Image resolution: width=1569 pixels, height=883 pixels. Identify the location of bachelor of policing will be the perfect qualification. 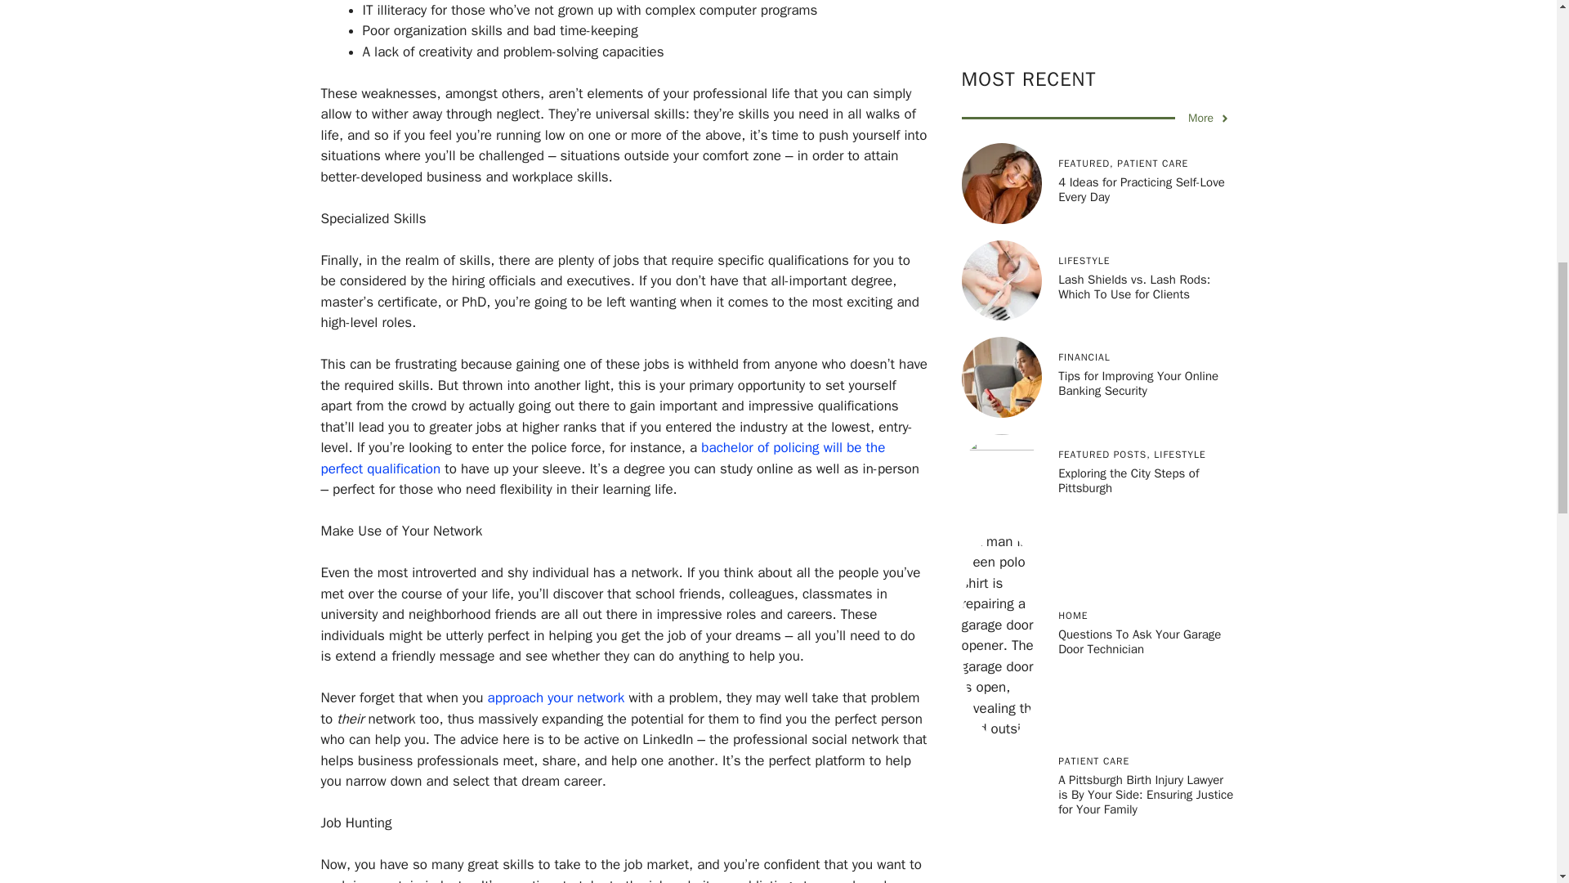
(601, 458).